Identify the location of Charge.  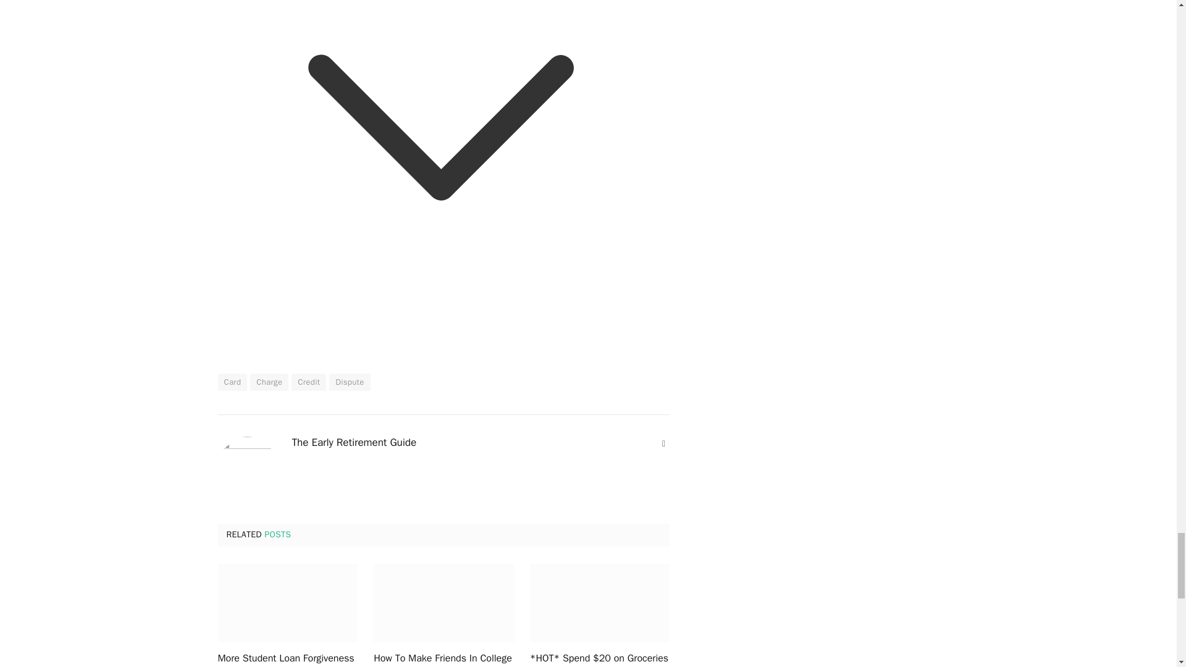
(269, 382).